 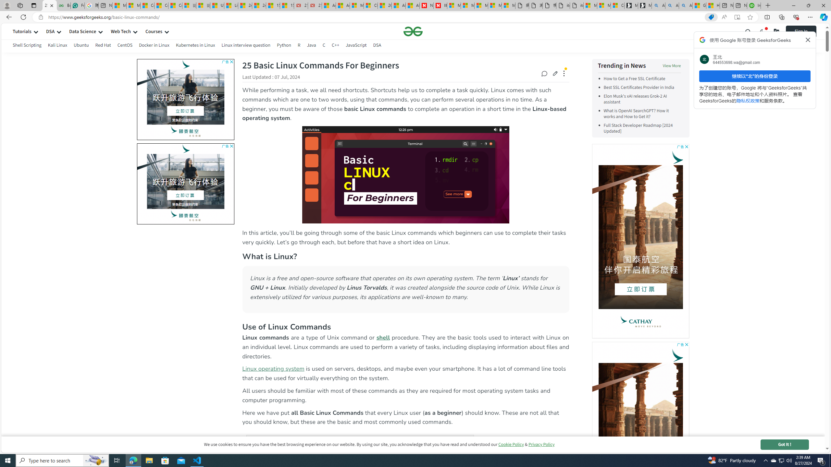 What do you see at coordinates (642, 78) in the screenshot?
I see `How to Get a Free SSL Certificate` at bounding box center [642, 78].